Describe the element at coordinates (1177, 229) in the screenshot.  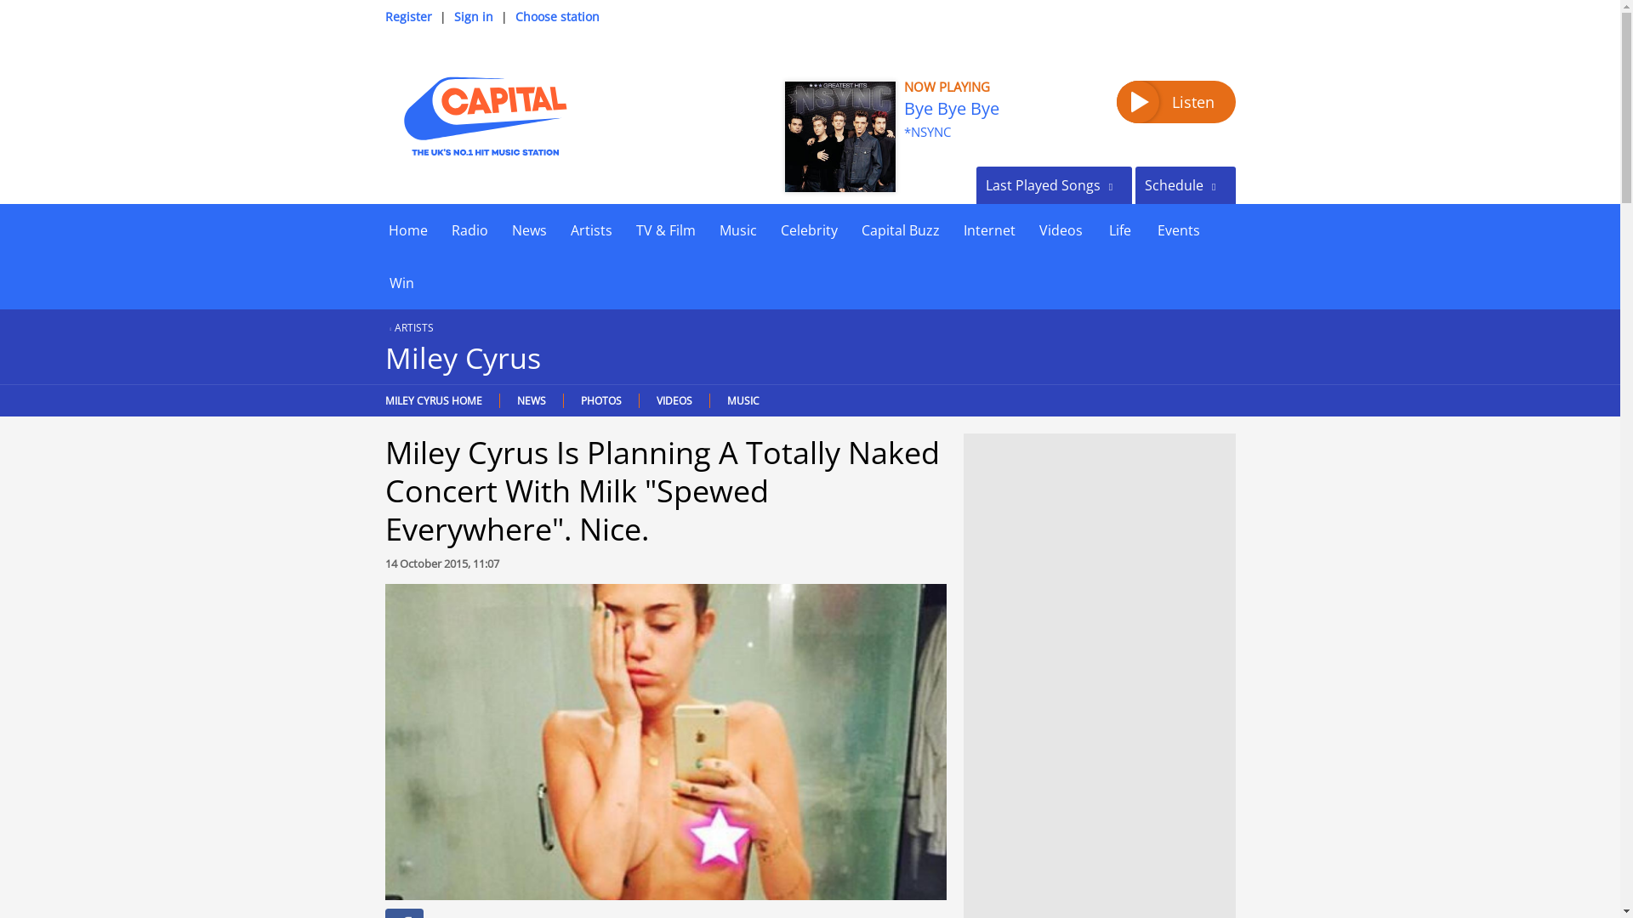
I see `Events` at that location.